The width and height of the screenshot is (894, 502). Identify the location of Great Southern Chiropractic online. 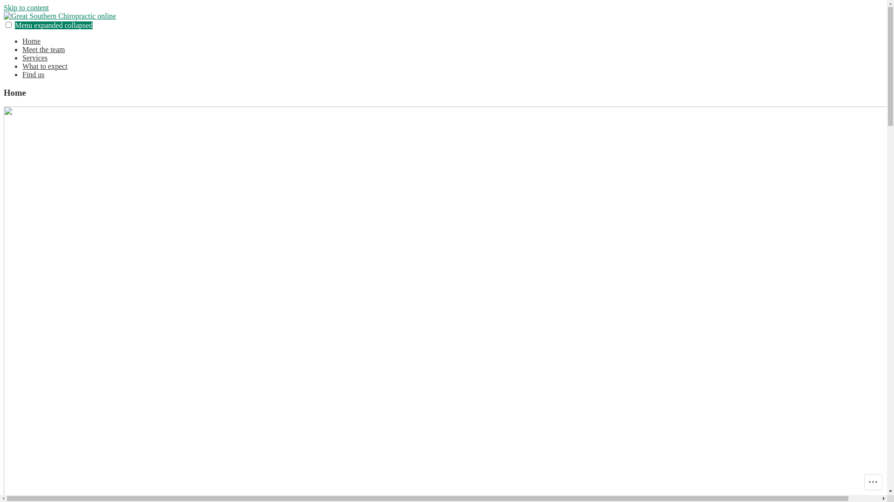
(56, 32).